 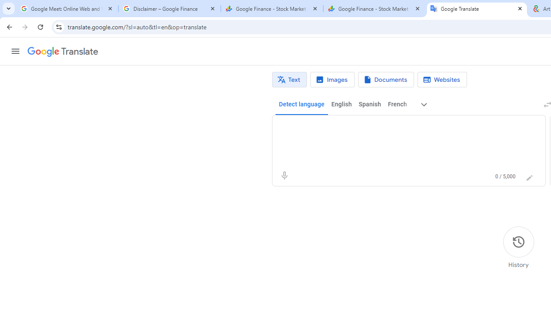 I want to click on More source languages, so click(x=424, y=104).